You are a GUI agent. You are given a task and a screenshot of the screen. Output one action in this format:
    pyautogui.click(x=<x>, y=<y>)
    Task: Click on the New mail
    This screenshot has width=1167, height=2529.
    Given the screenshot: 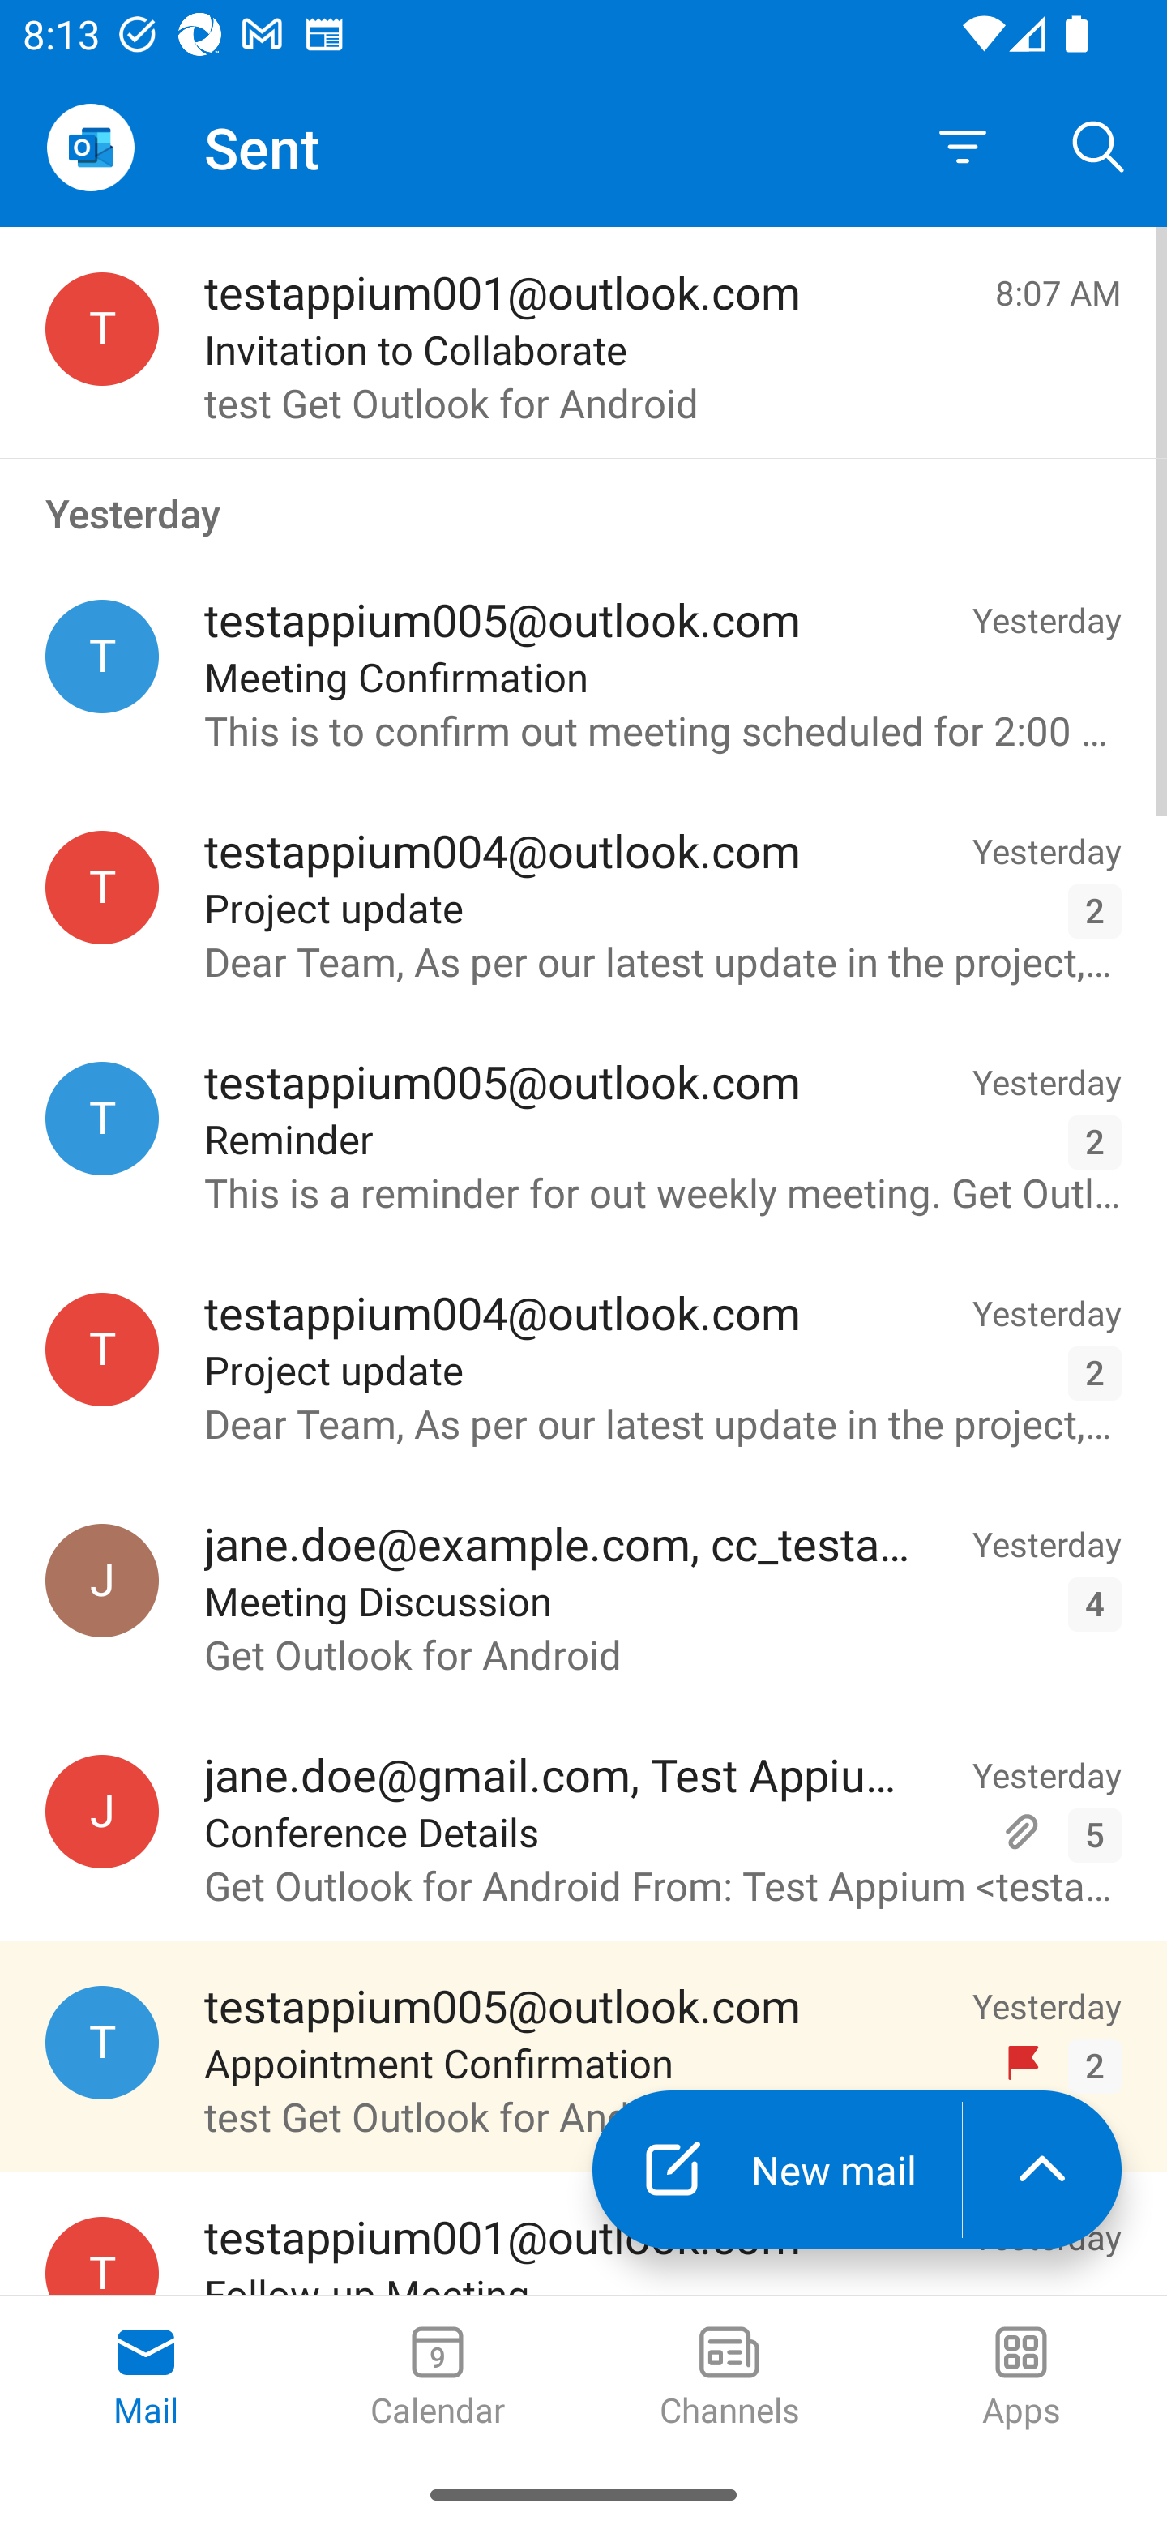 What is the action you would take?
    pyautogui.click(x=776, y=2169)
    